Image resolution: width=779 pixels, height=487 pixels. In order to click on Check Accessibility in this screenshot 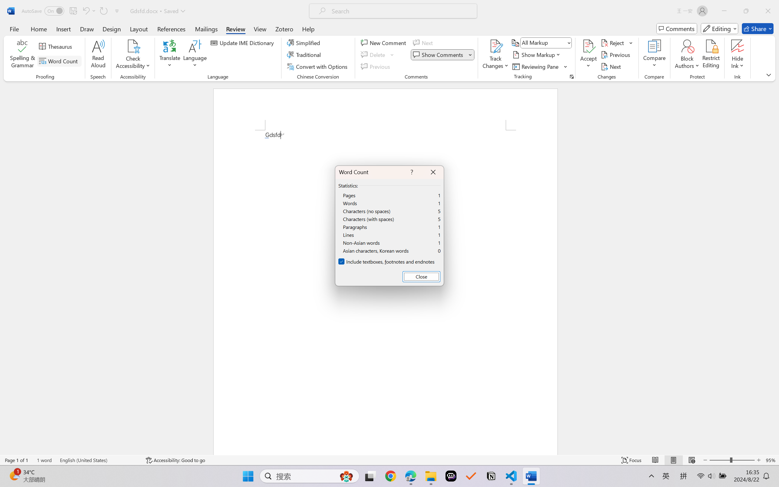, I will do `click(133, 55)`.